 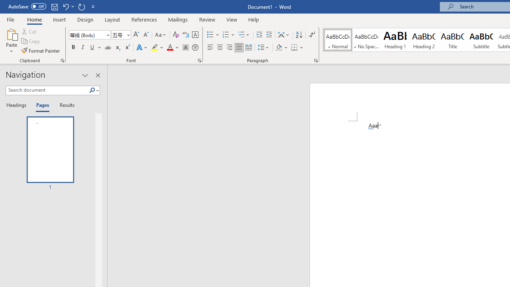 What do you see at coordinates (232, 19) in the screenshot?
I see `View` at bounding box center [232, 19].